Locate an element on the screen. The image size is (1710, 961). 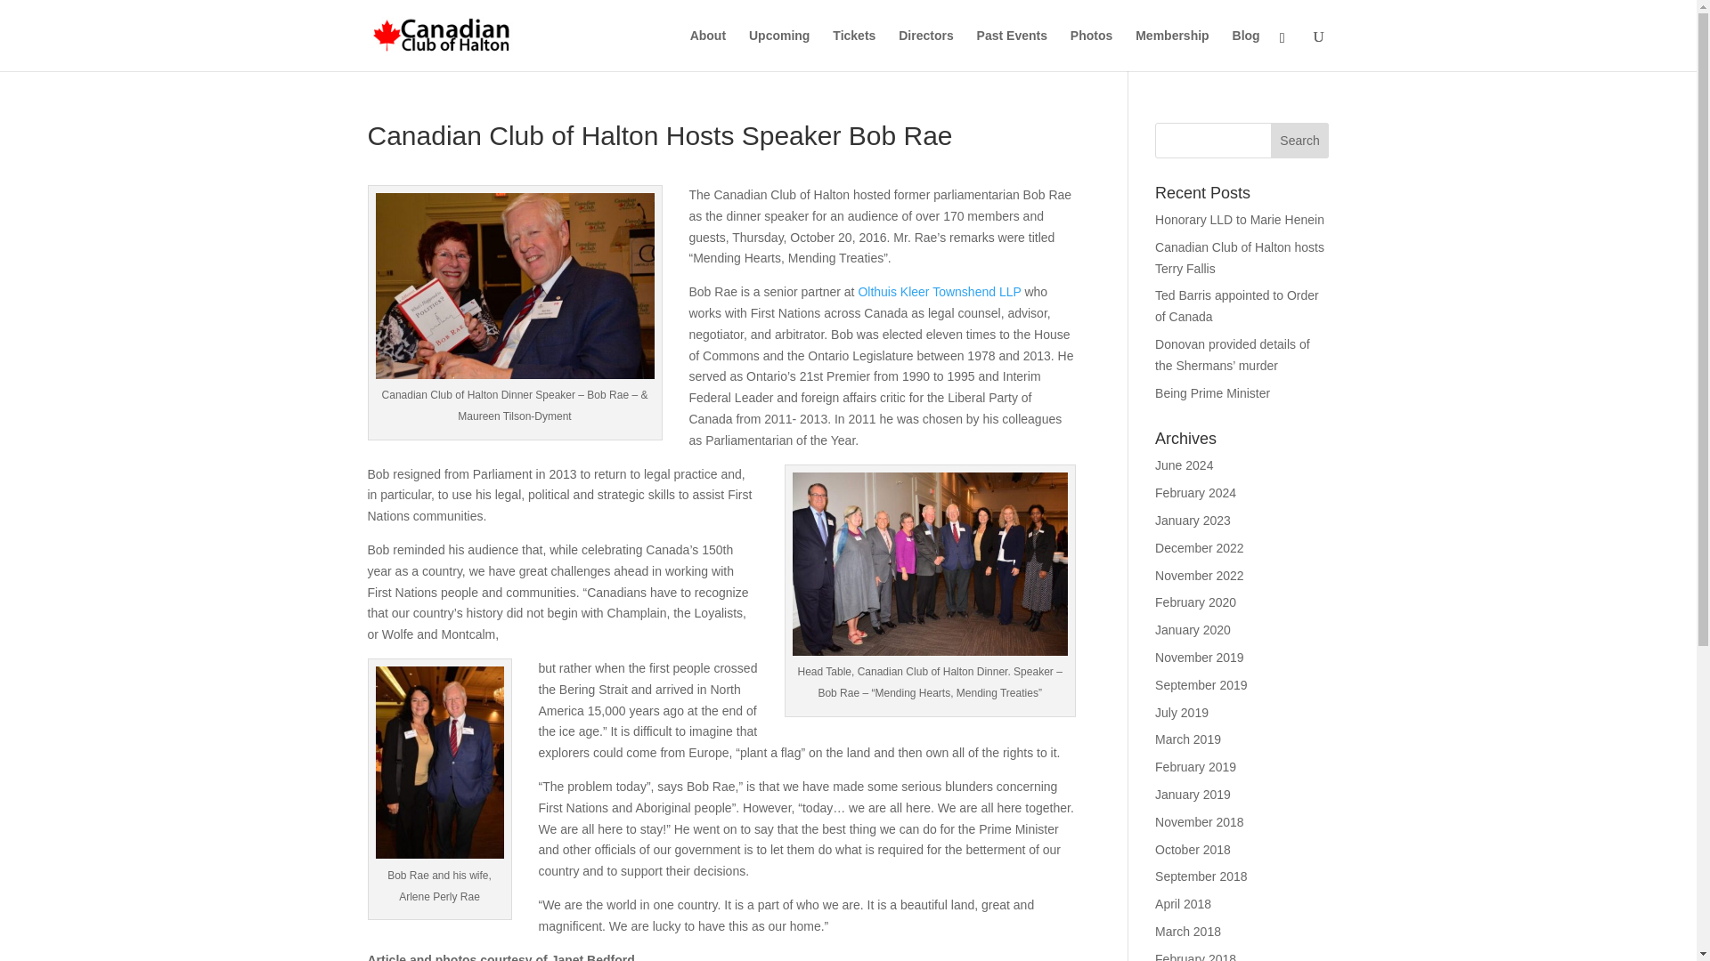
January 2019 is located at coordinates (1193, 794).